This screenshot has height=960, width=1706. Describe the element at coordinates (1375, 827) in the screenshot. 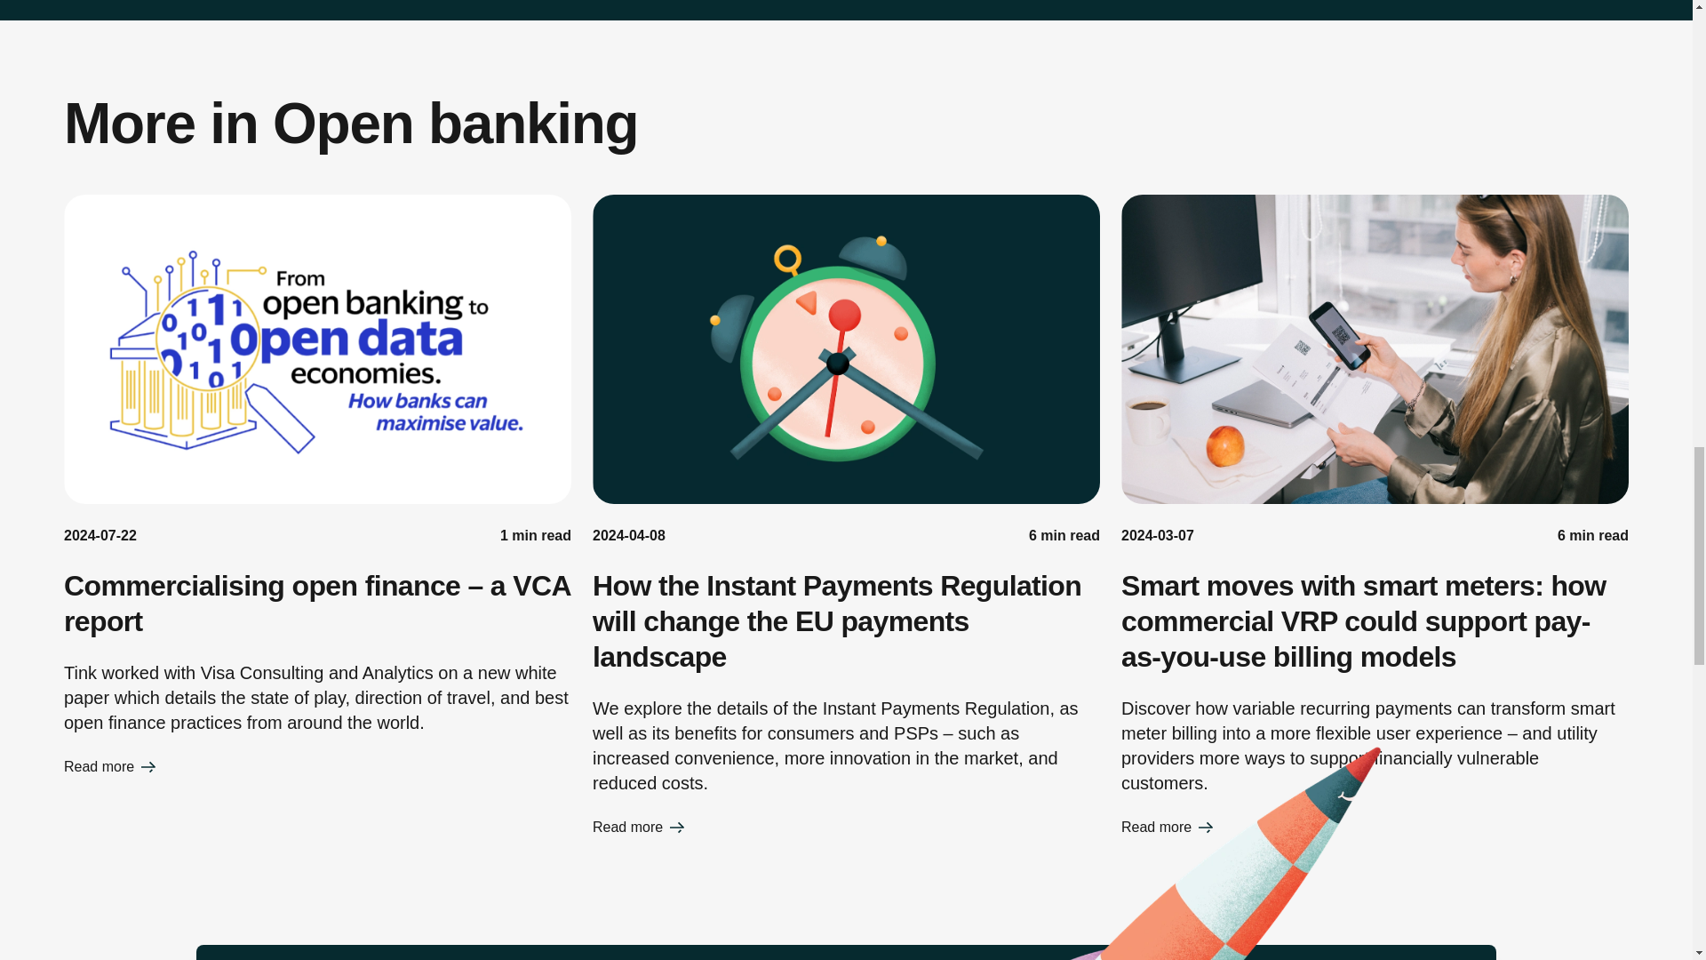

I see `Read more` at that location.